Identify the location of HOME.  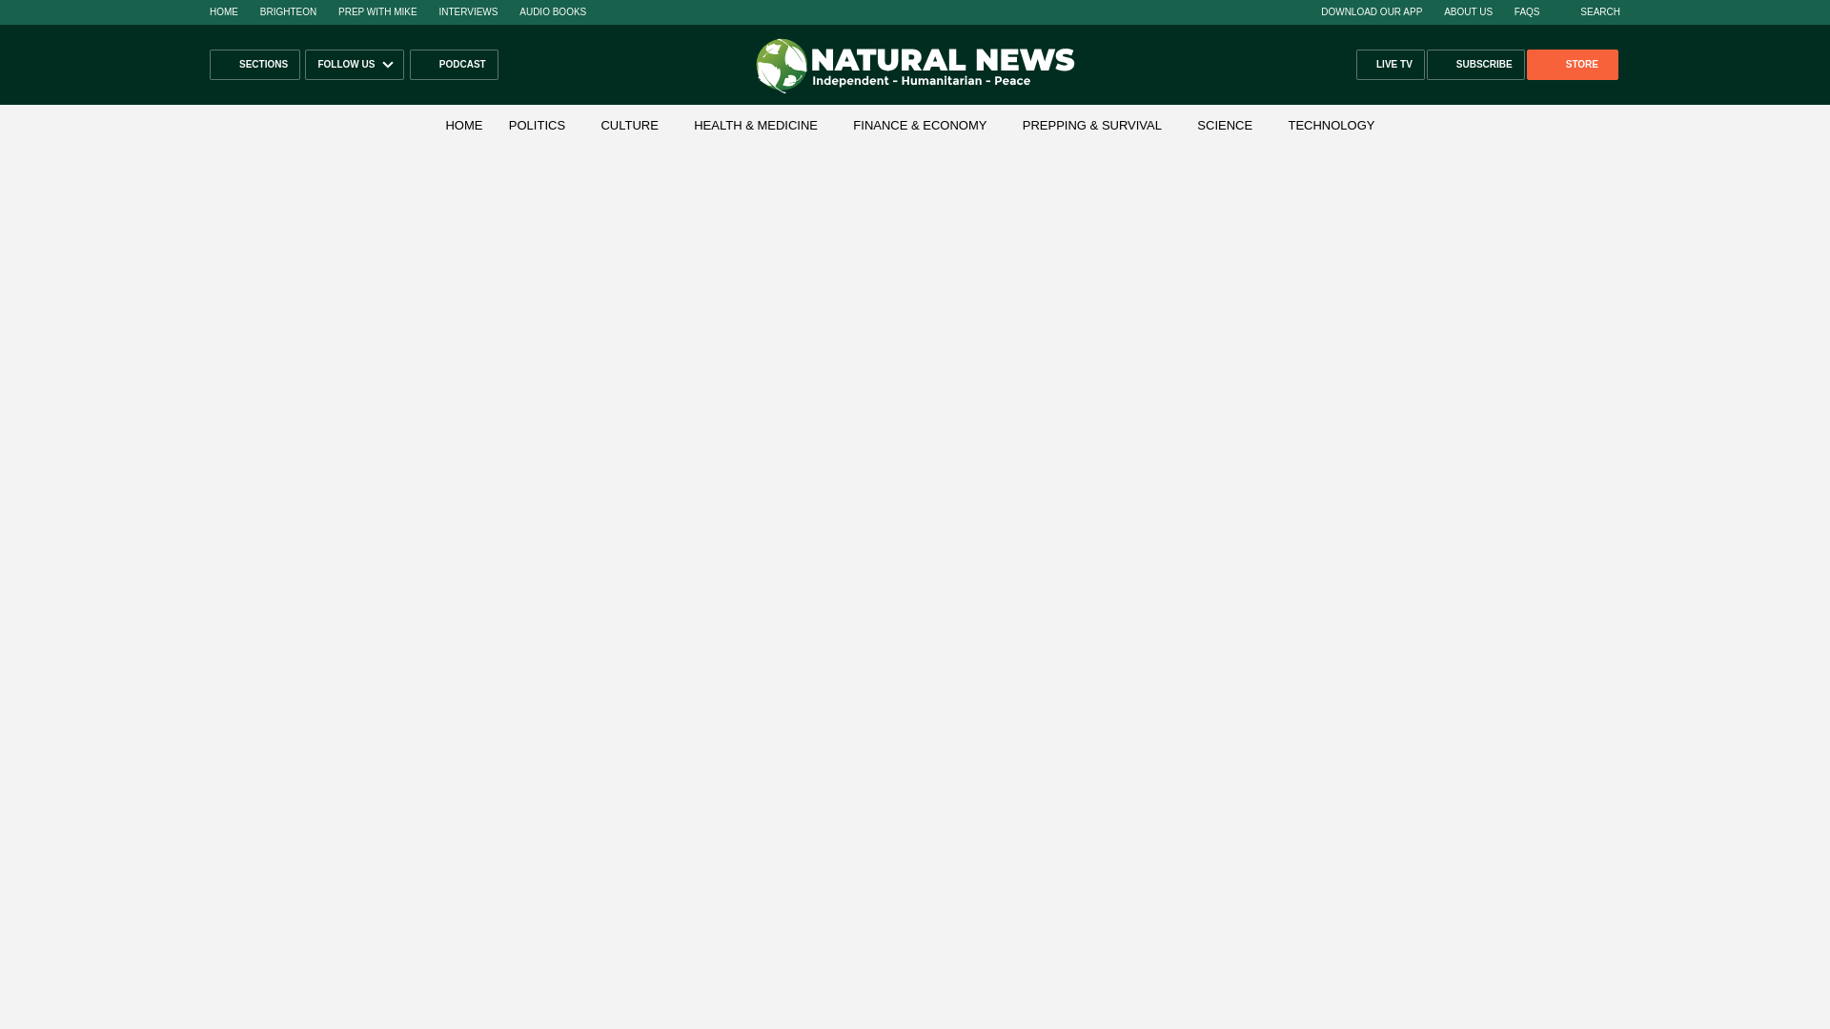
(223, 11).